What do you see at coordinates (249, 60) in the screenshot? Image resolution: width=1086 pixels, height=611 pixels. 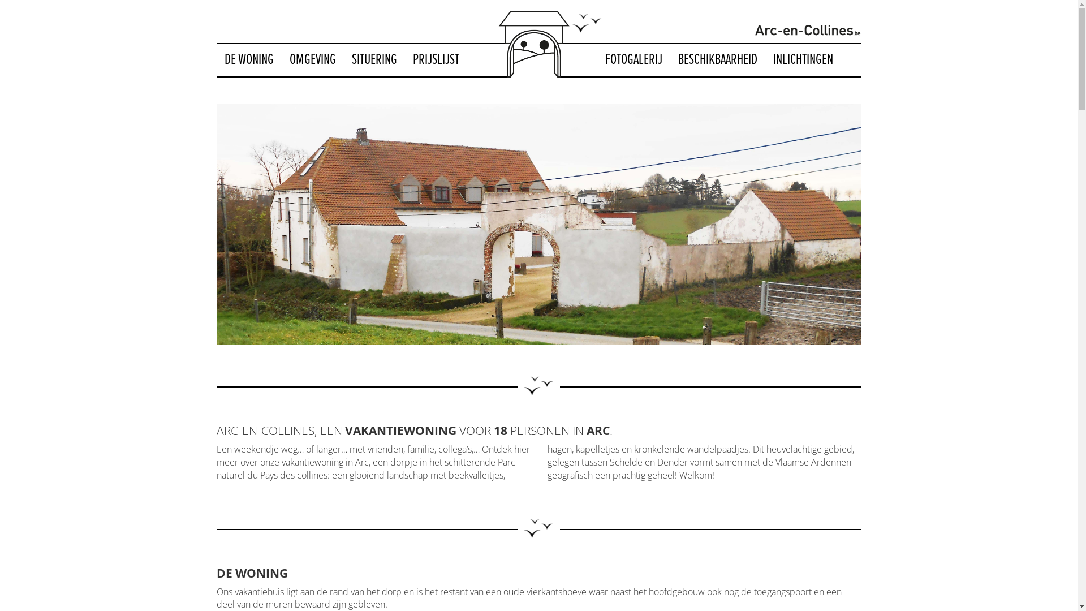 I see `DE WONING` at bounding box center [249, 60].